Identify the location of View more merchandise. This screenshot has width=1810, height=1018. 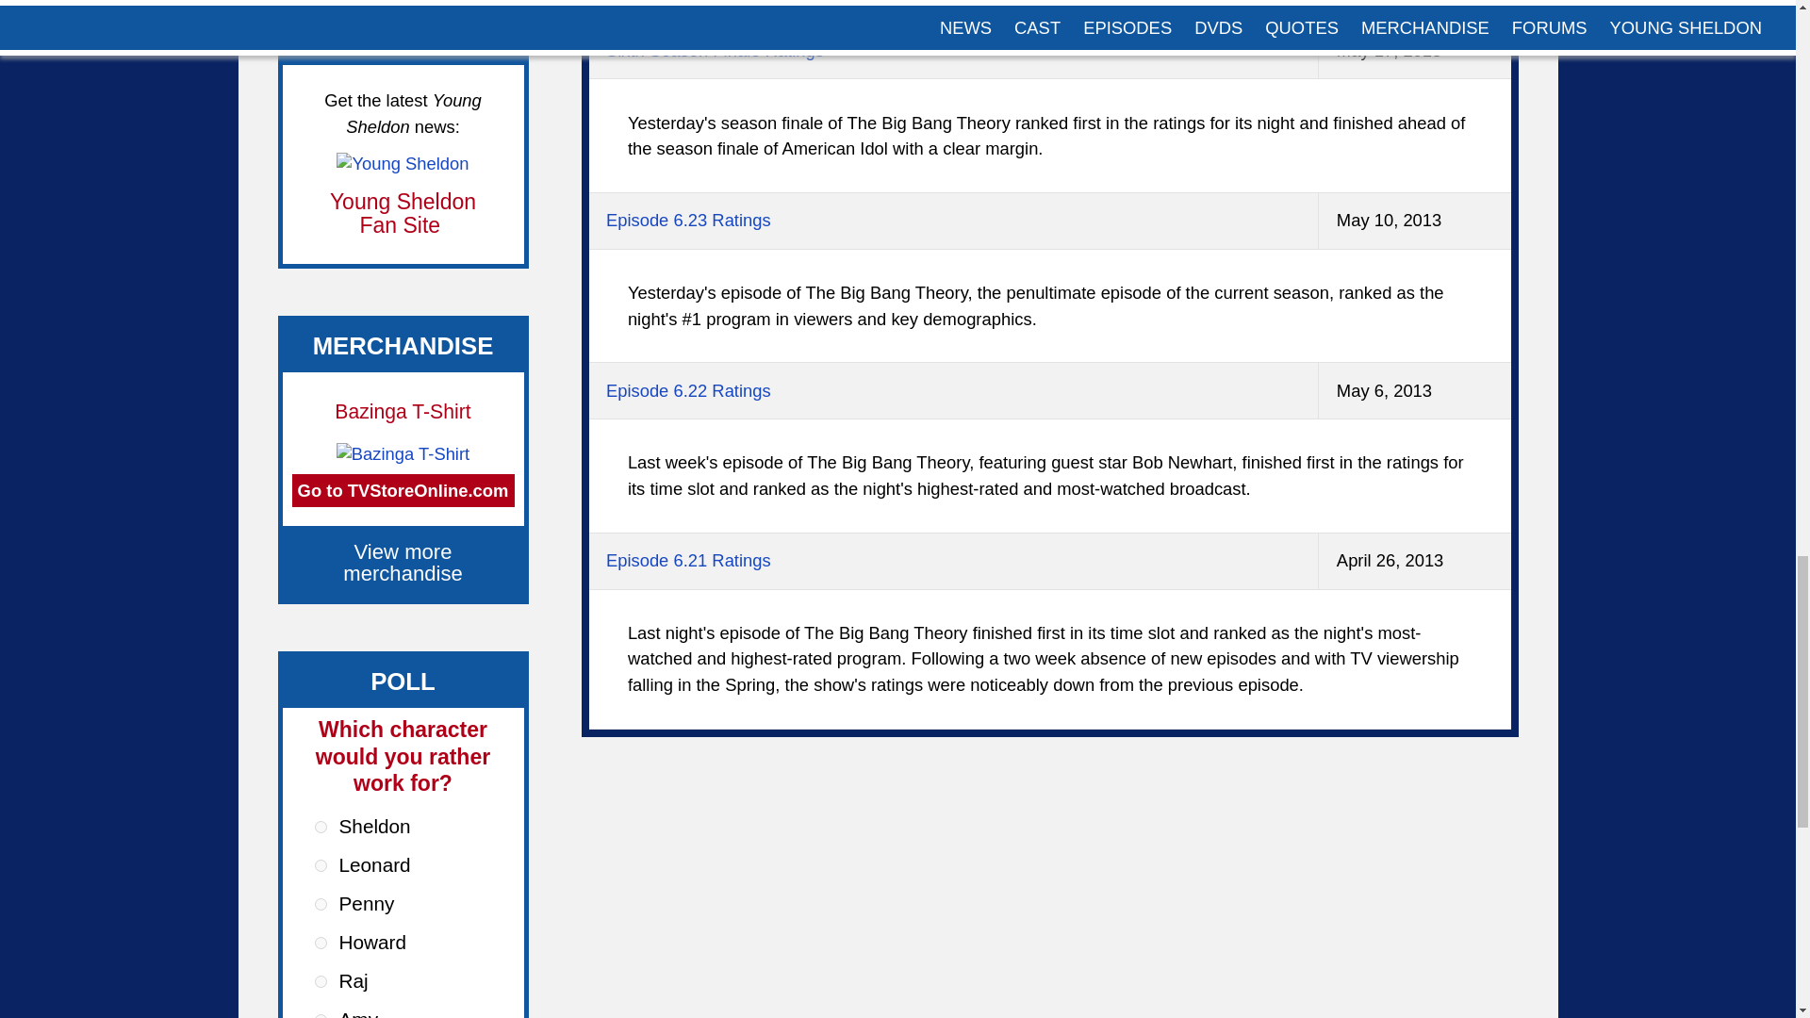
(403, 563).